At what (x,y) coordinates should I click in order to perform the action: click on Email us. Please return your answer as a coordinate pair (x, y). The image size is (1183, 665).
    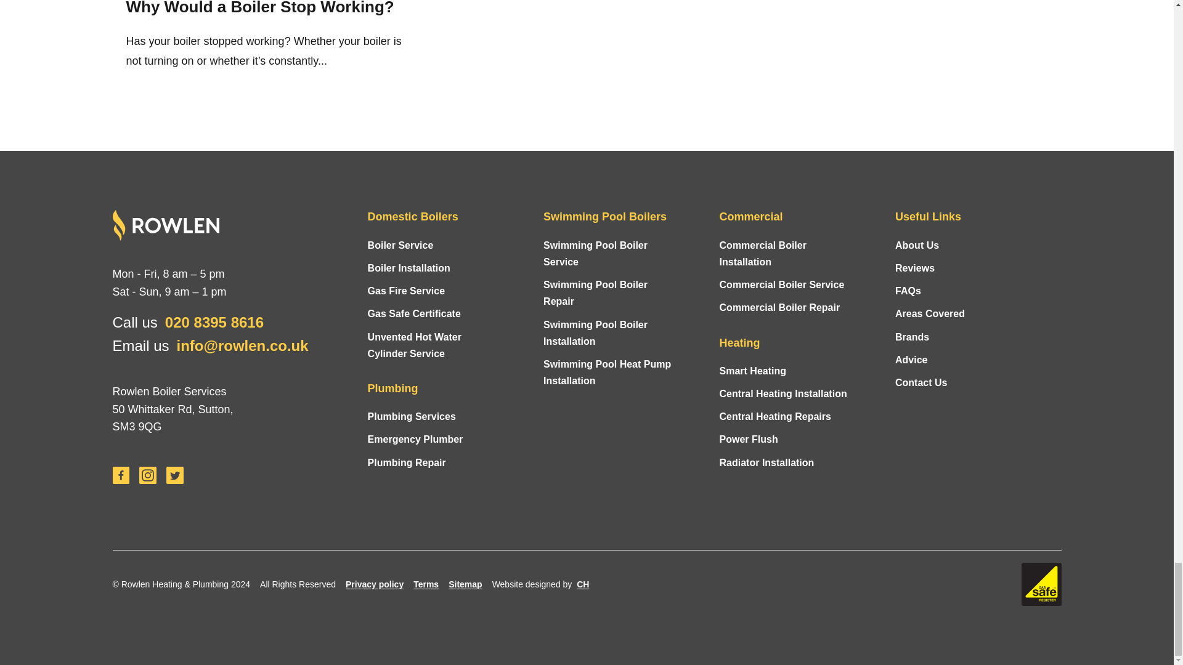
    Looking at the image, I should click on (243, 345).